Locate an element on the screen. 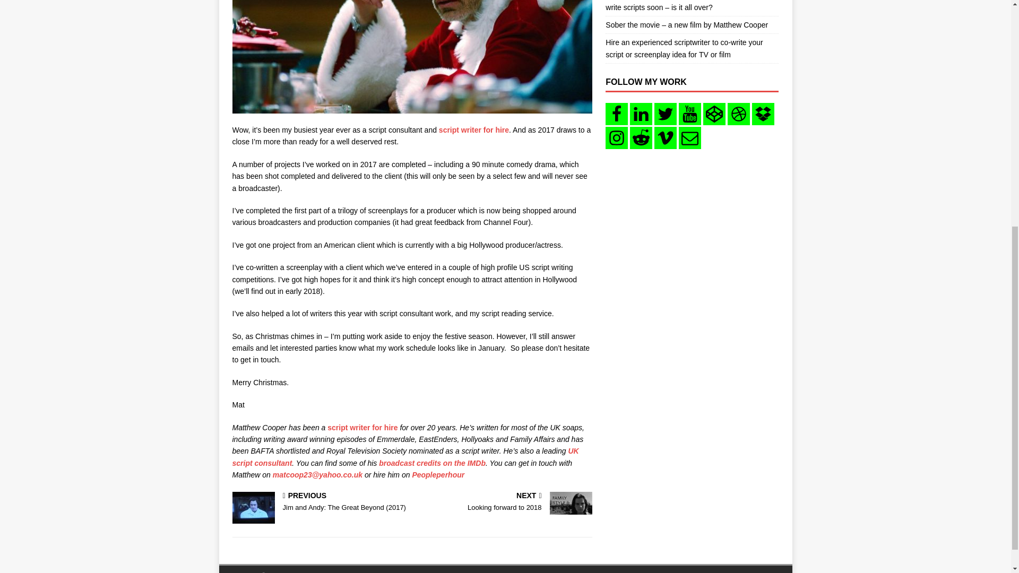 The width and height of the screenshot is (1019, 573). Reddit is located at coordinates (641, 137).